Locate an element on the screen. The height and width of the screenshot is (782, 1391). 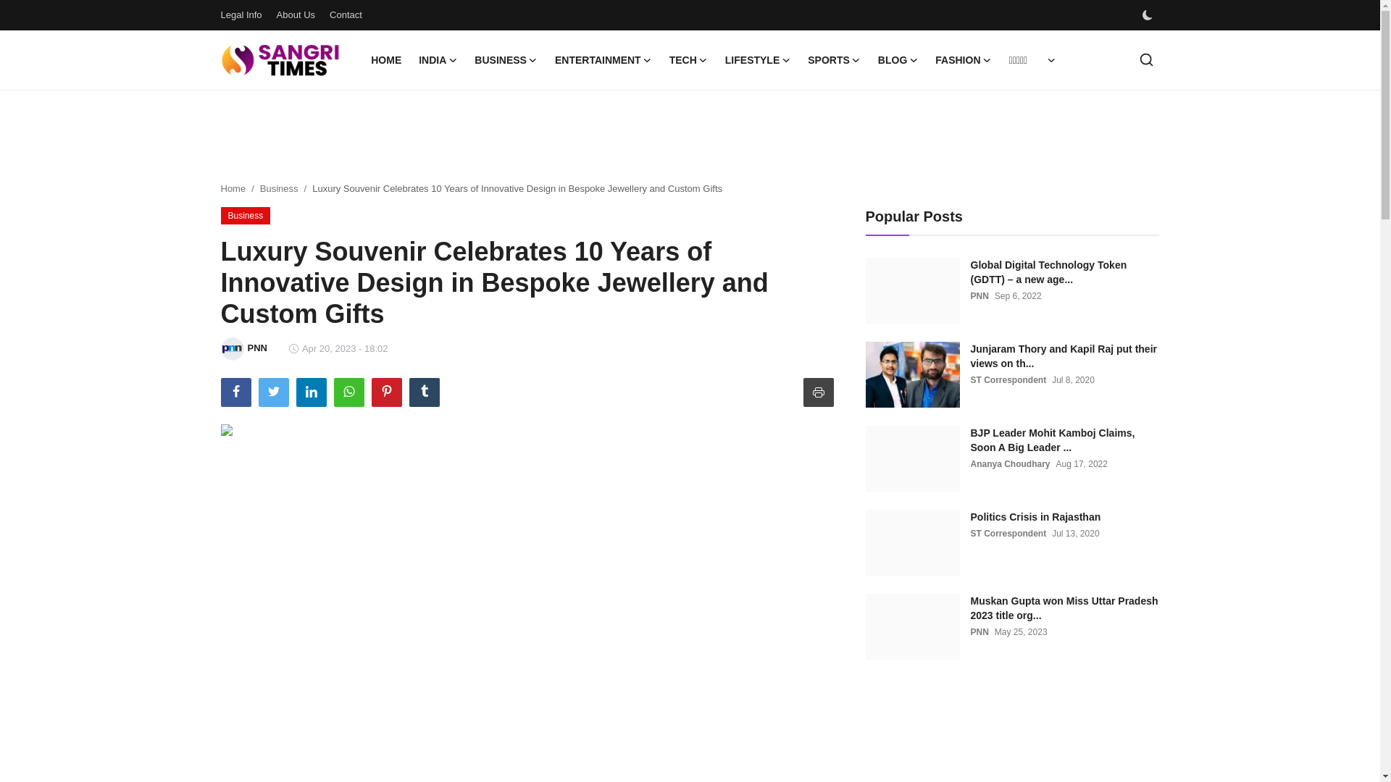
BUSINESS is located at coordinates (506, 60).